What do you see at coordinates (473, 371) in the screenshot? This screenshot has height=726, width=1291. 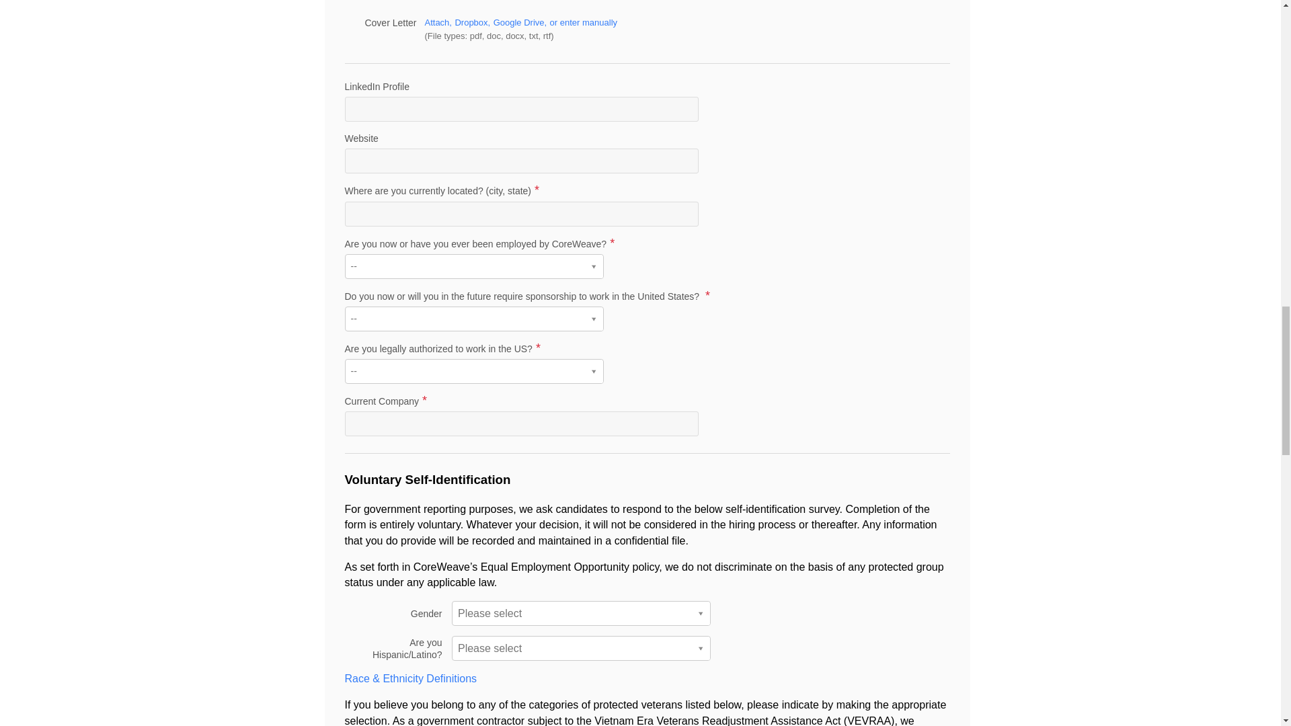 I see `--` at bounding box center [473, 371].